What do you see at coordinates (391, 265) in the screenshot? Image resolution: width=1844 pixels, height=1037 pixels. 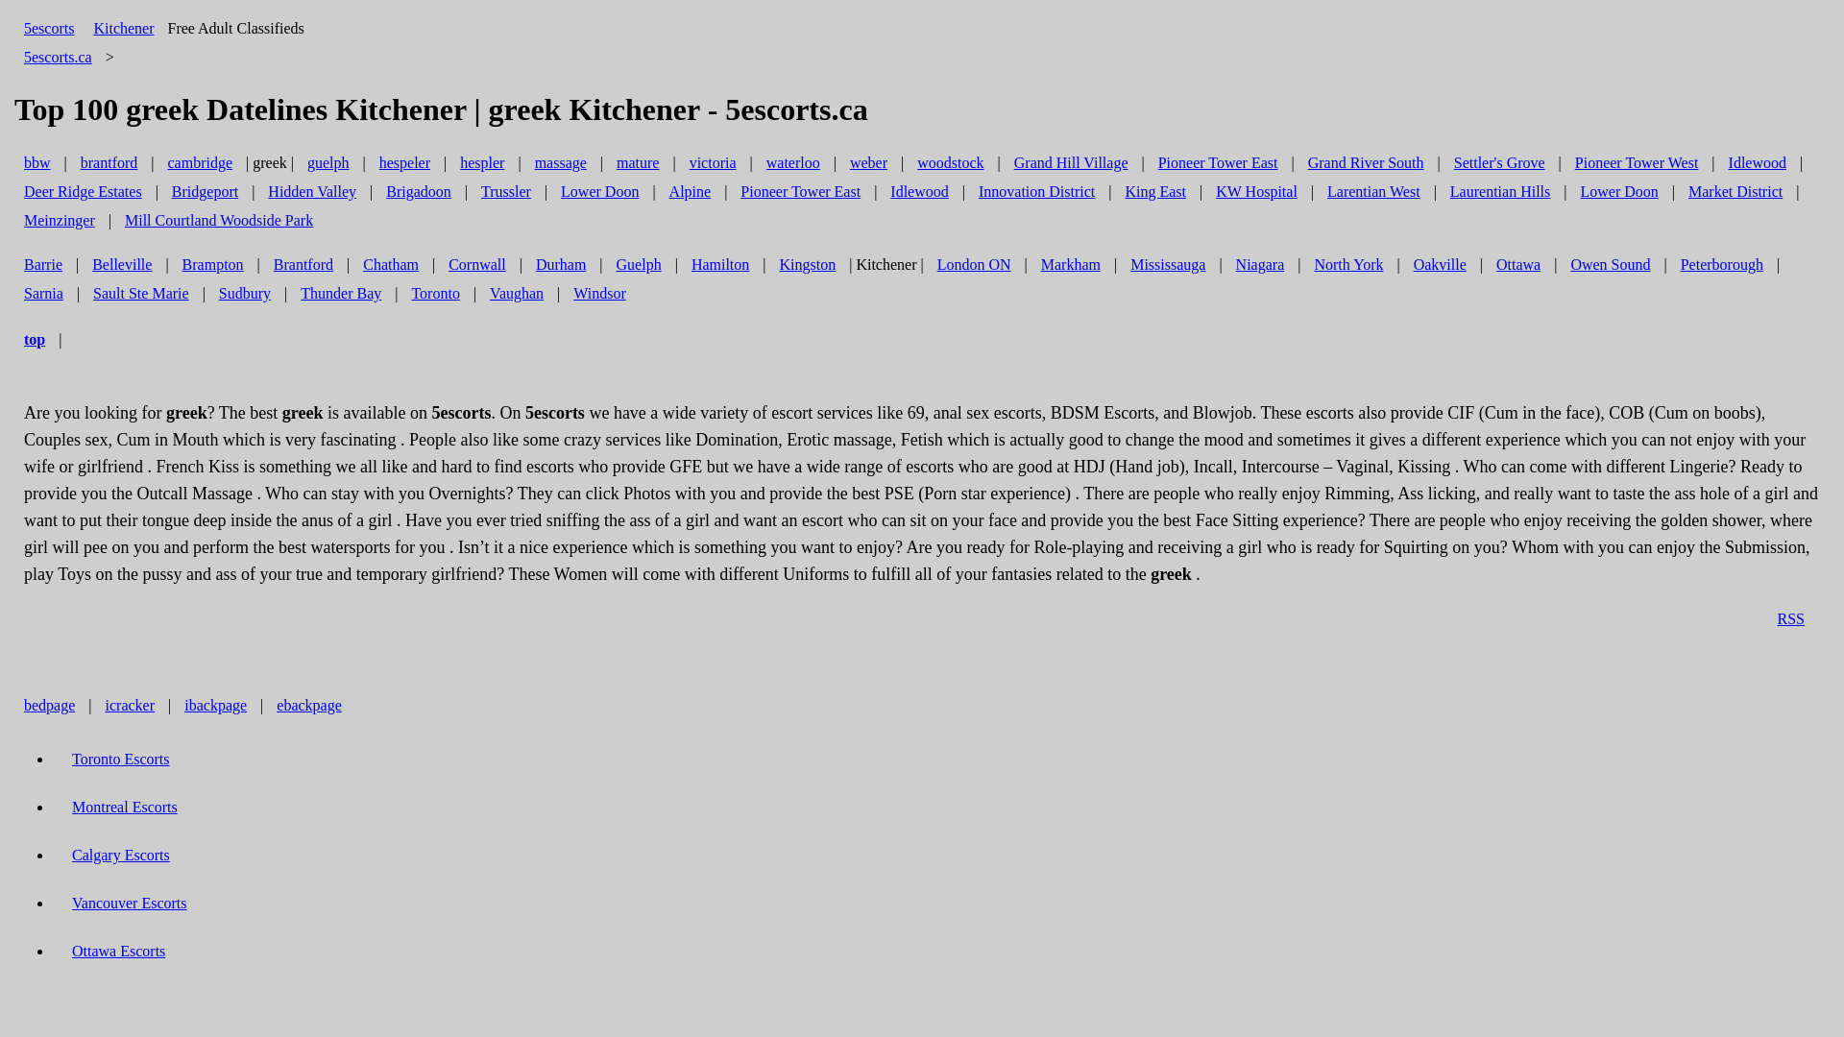 I see `Chatham` at bounding box center [391, 265].